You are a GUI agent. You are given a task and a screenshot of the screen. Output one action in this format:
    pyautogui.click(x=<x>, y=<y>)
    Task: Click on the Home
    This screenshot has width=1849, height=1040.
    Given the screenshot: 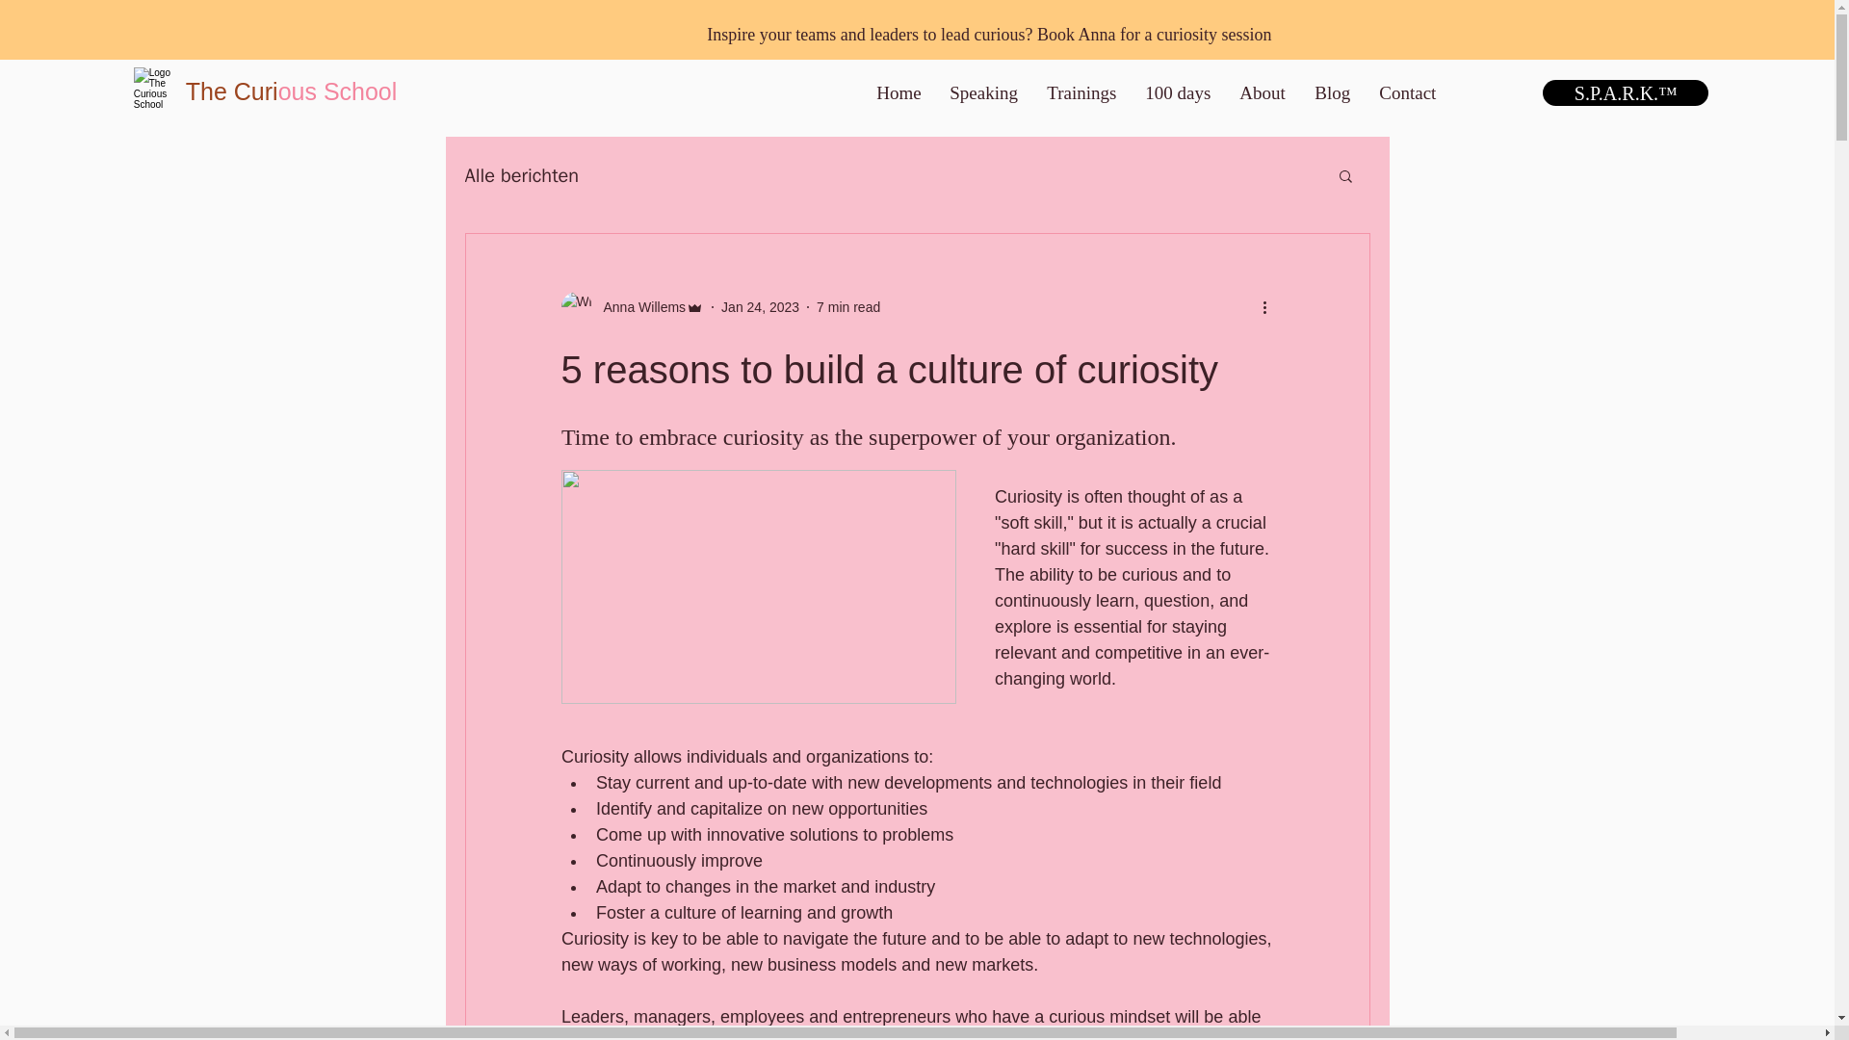 What is the action you would take?
    pyautogui.click(x=898, y=92)
    